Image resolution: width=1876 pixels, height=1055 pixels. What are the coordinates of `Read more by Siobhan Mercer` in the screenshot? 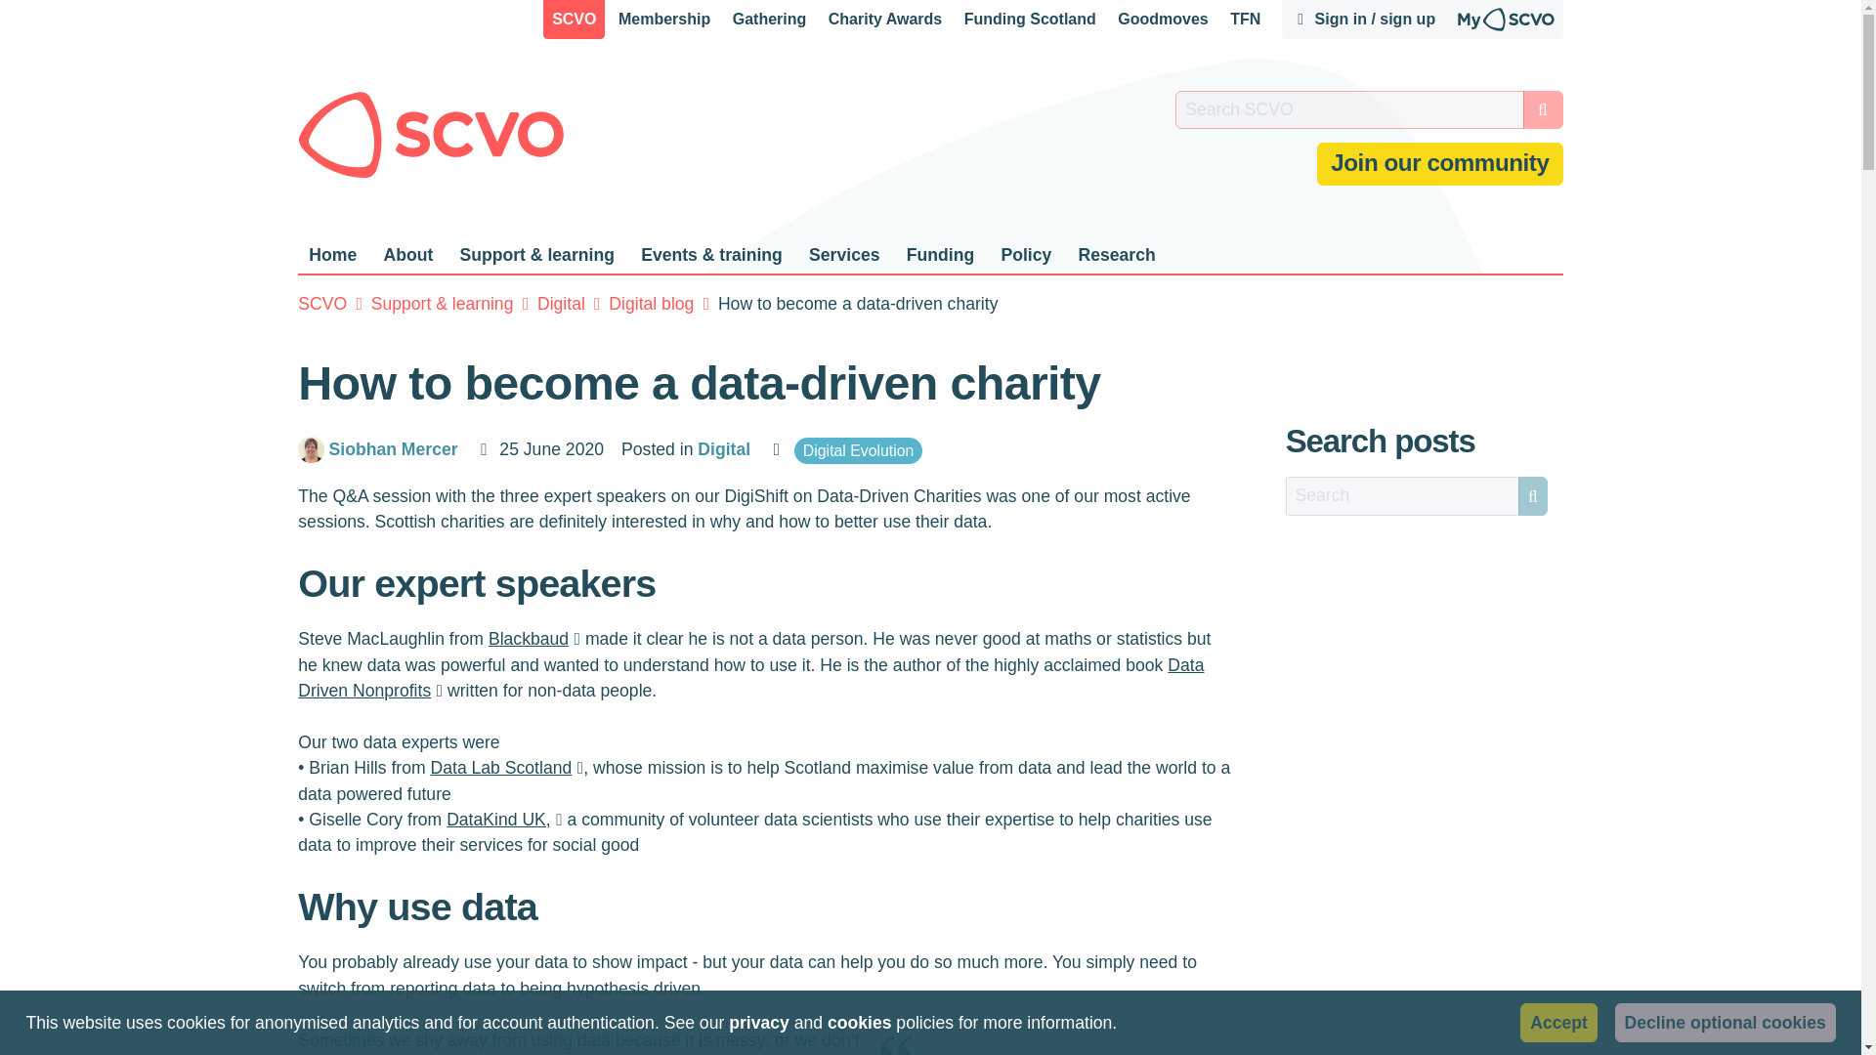 It's located at (397, 449).